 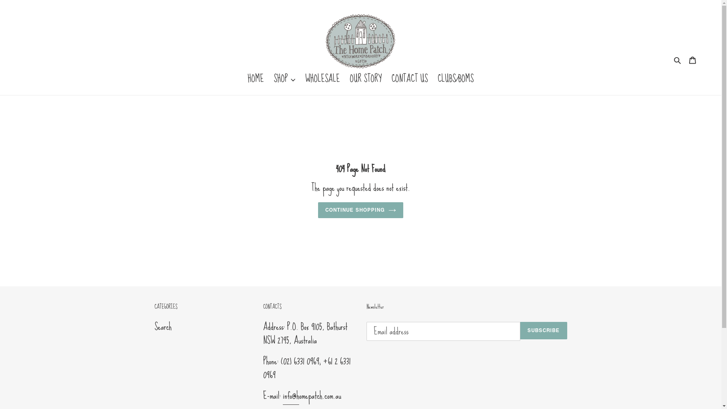 What do you see at coordinates (291, 396) in the screenshot?
I see `info@h` at bounding box center [291, 396].